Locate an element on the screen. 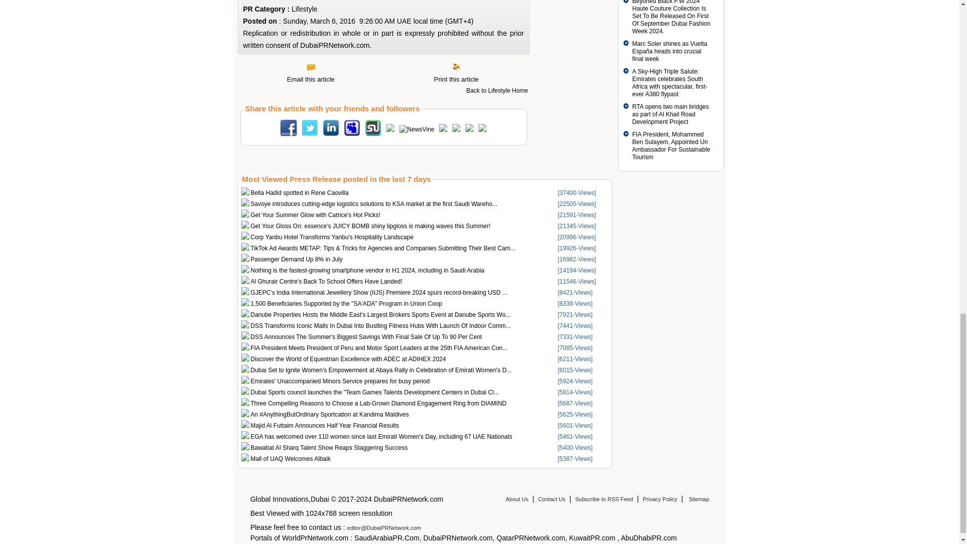  Twitter is located at coordinates (310, 134).